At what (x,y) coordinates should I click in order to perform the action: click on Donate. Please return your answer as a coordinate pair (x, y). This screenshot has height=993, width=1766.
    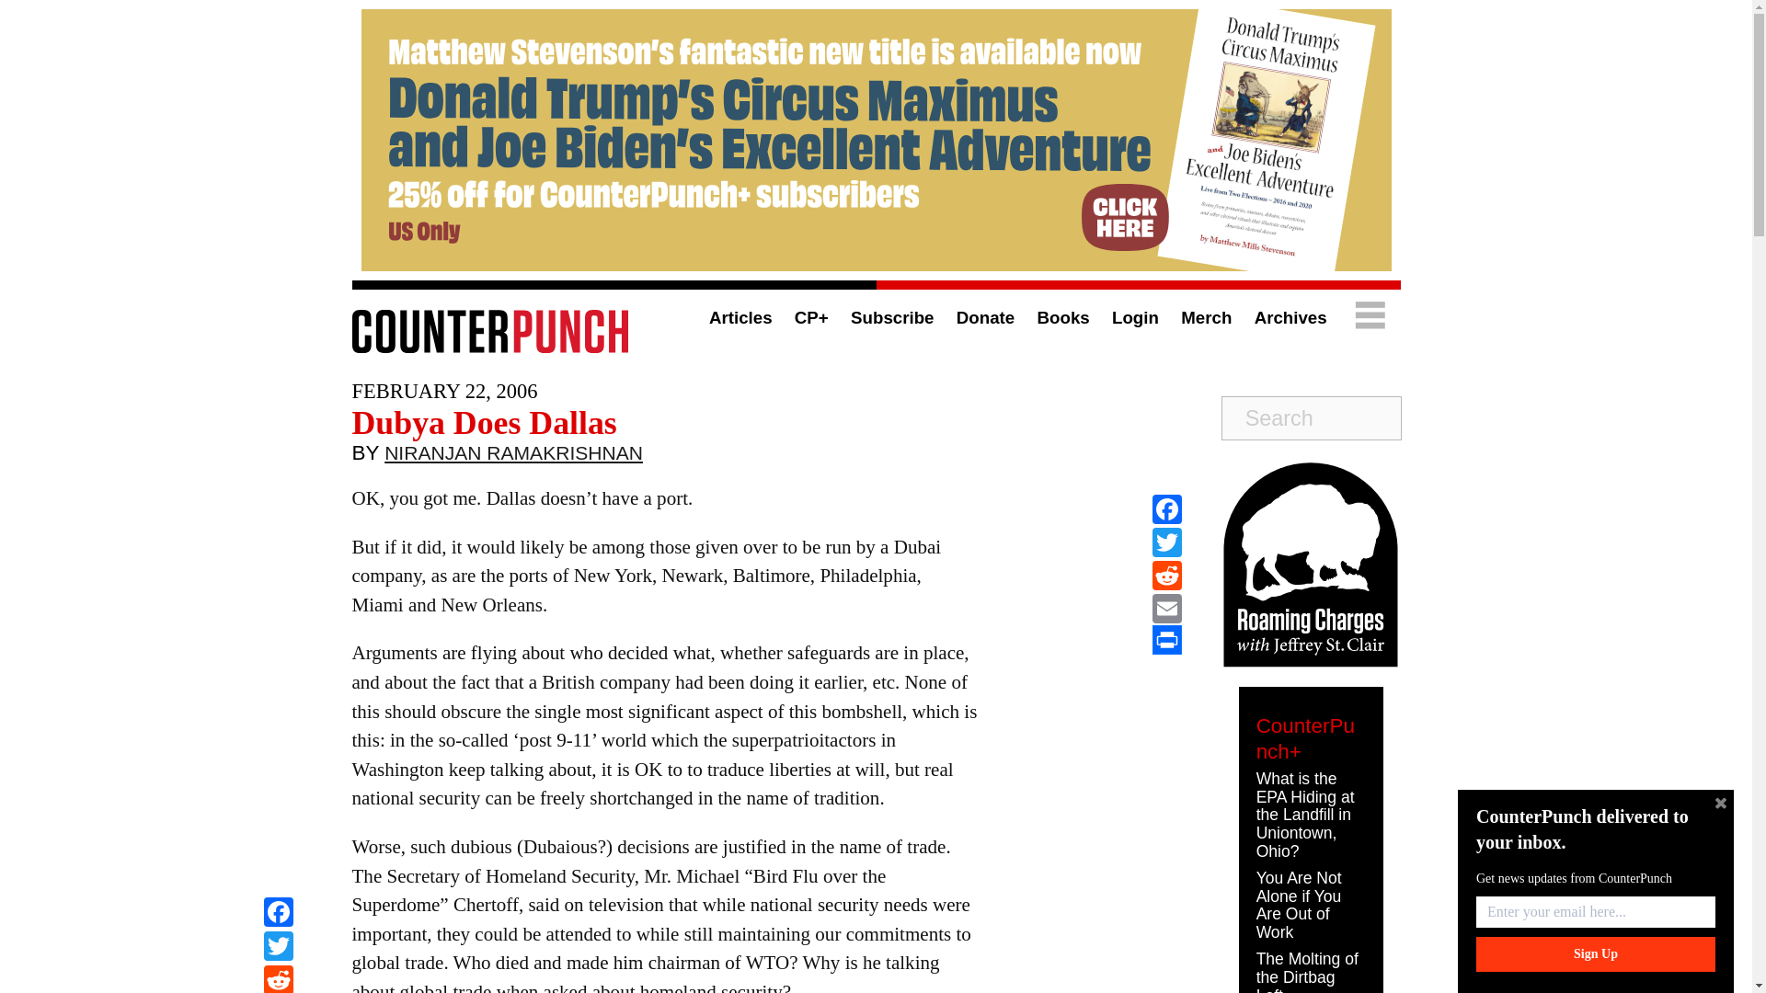
    Looking at the image, I should click on (985, 317).